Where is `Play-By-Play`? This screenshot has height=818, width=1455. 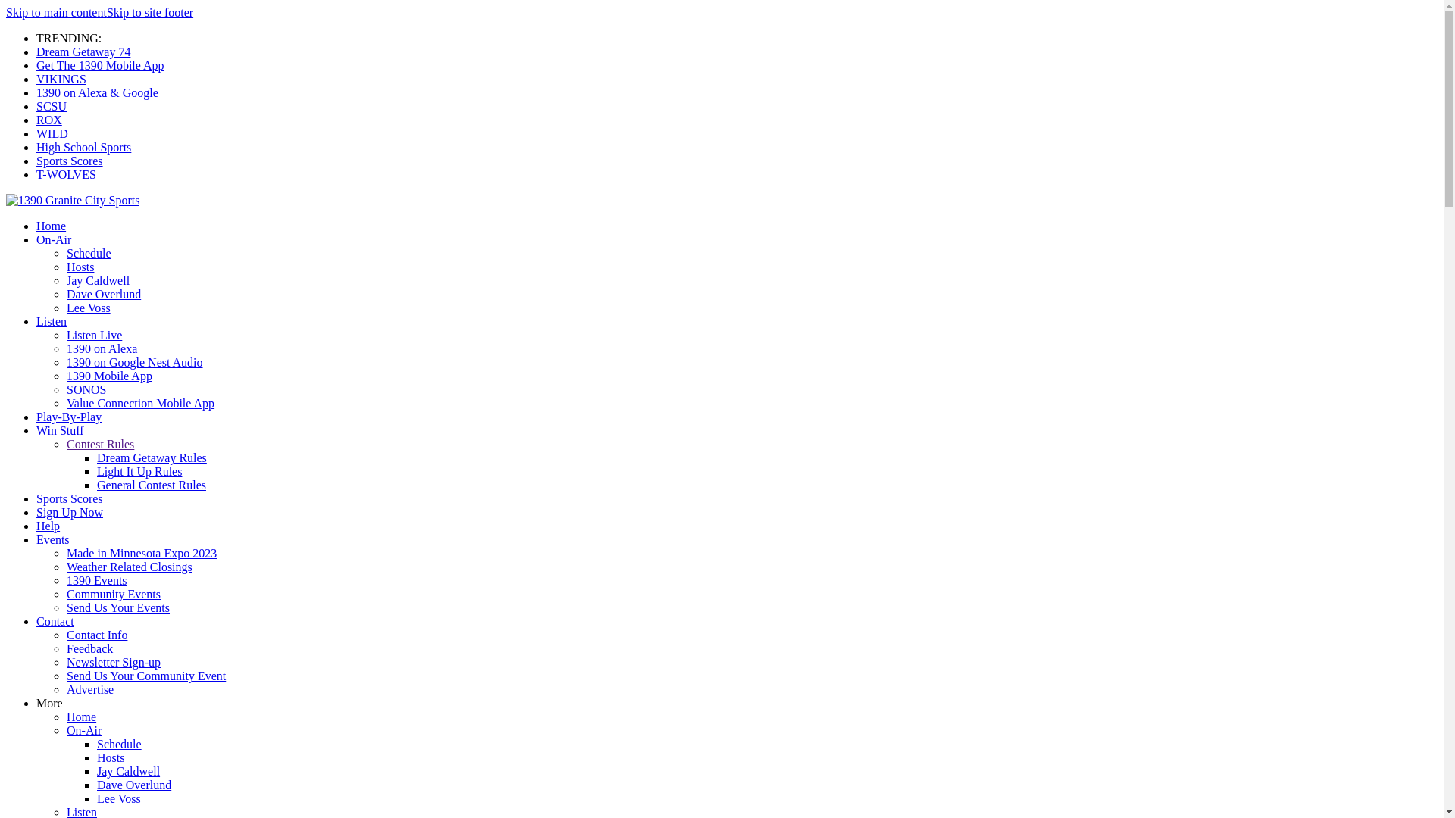 Play-By-Play is located at coordinates (69, 417).